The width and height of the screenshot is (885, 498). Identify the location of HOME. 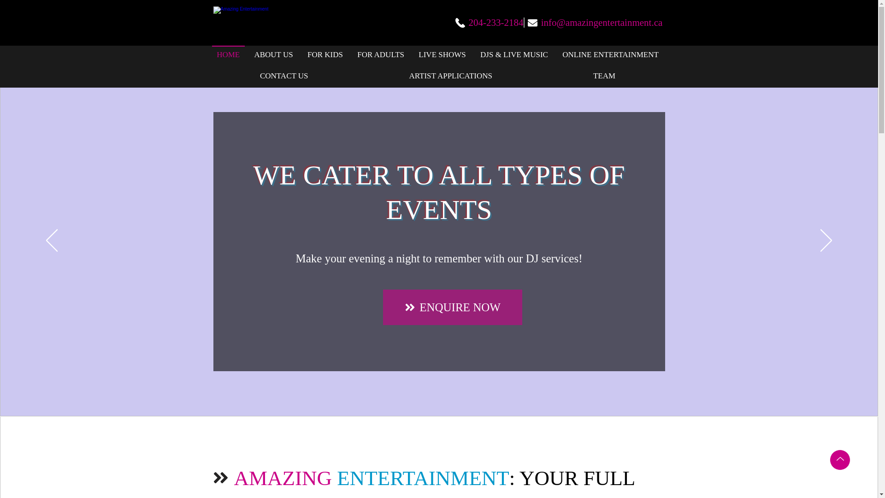
(229, 54).